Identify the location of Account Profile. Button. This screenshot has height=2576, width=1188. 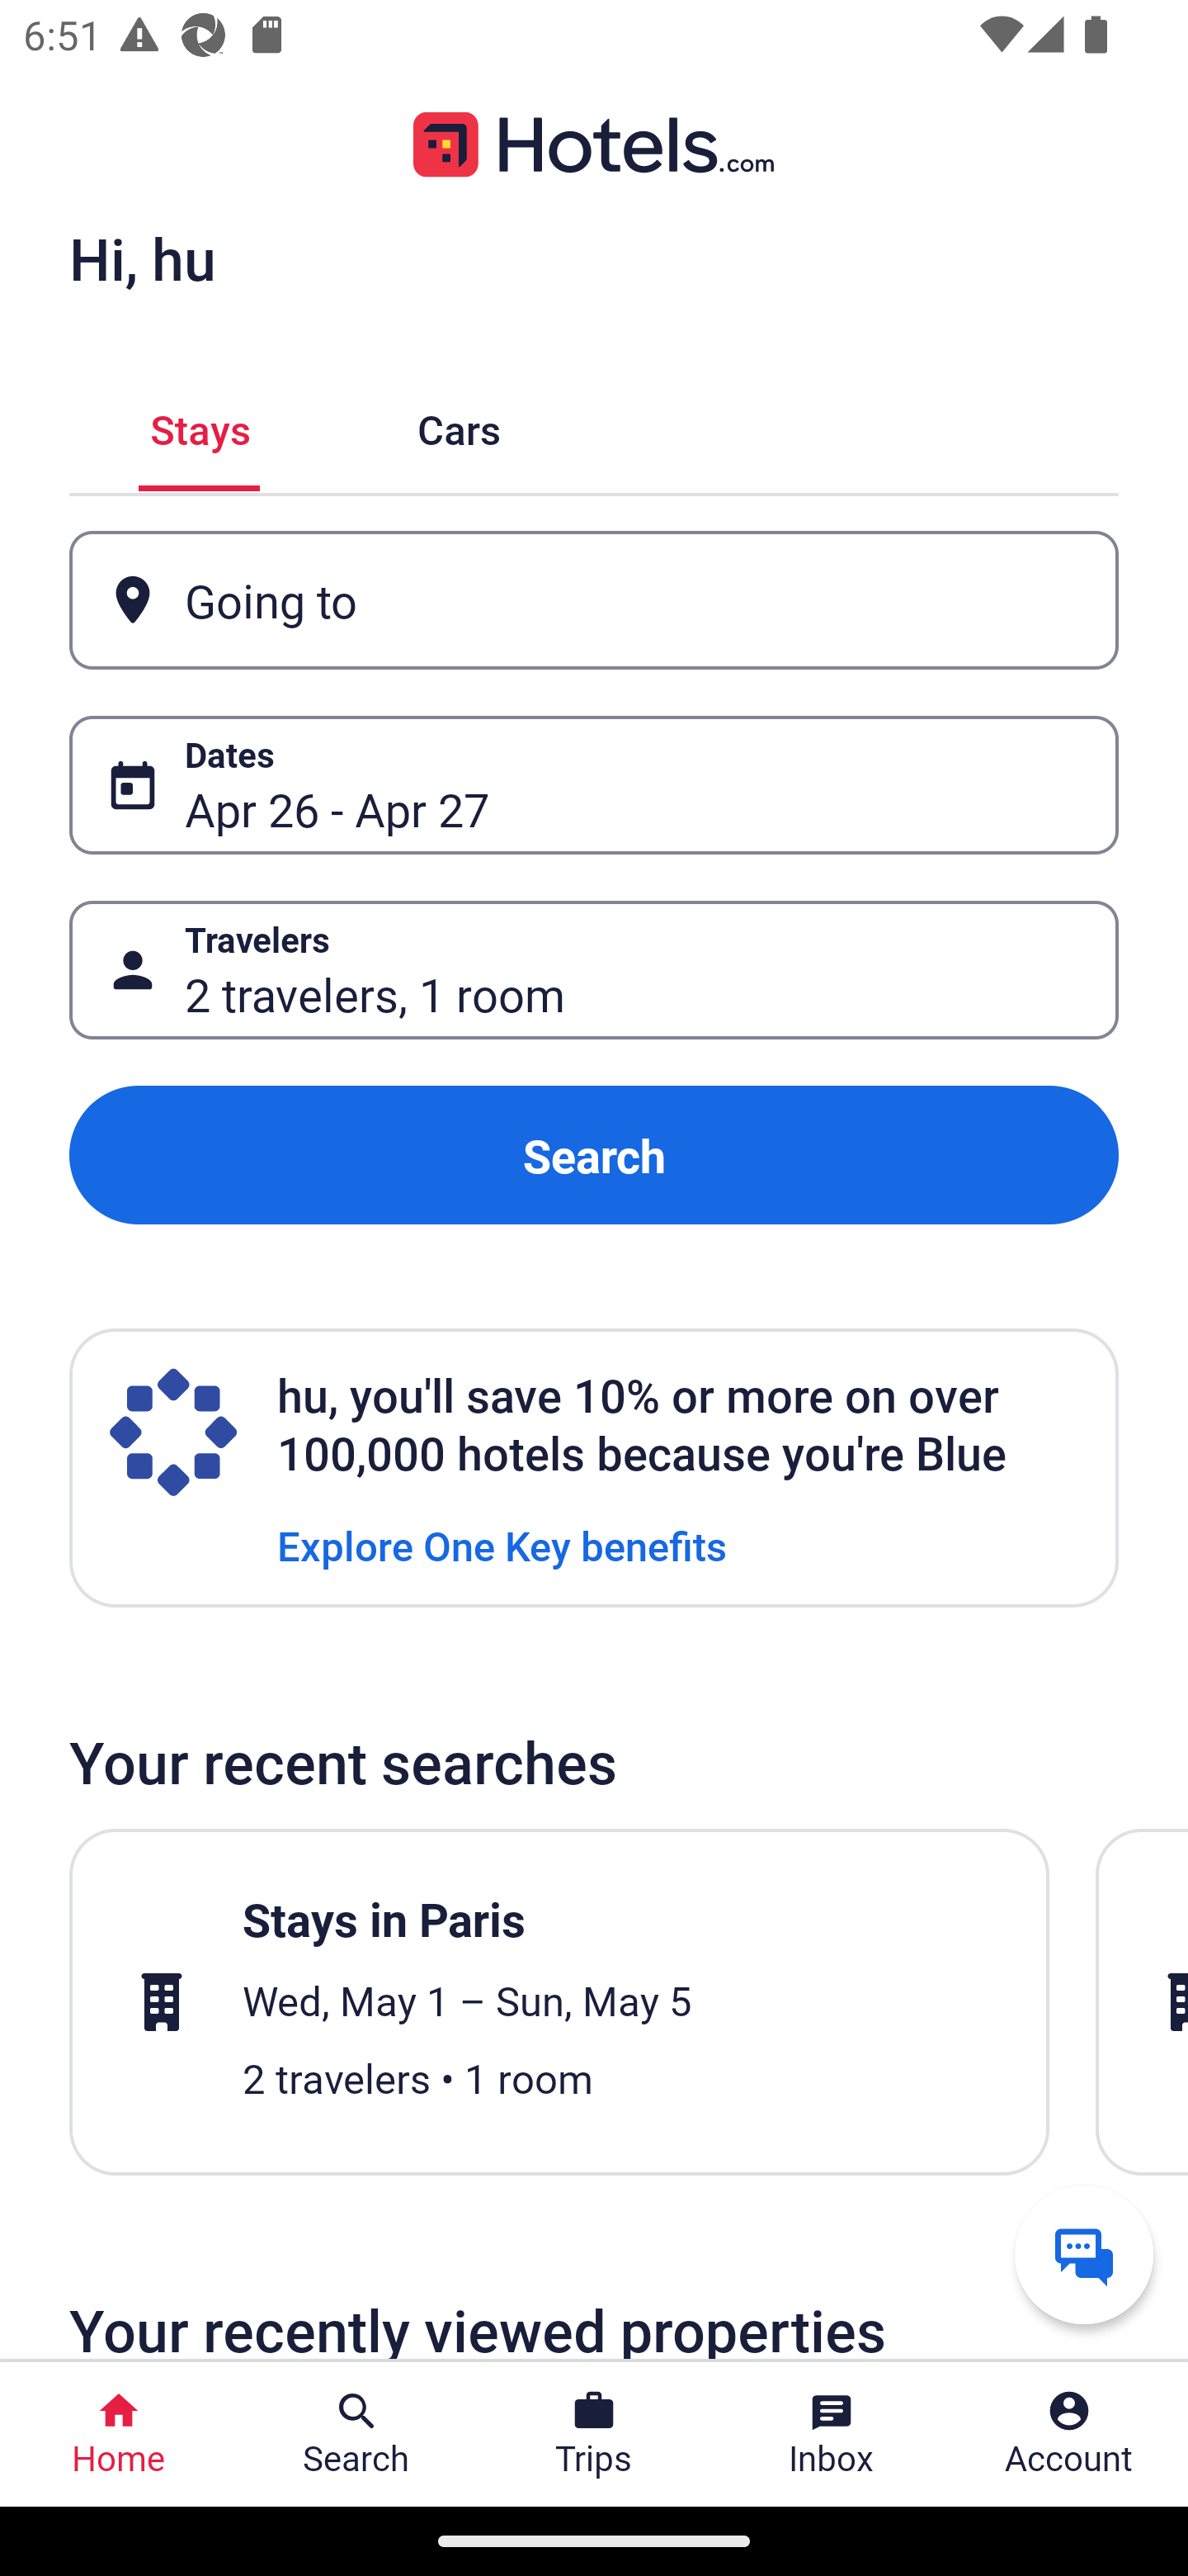
(1069, 2434).